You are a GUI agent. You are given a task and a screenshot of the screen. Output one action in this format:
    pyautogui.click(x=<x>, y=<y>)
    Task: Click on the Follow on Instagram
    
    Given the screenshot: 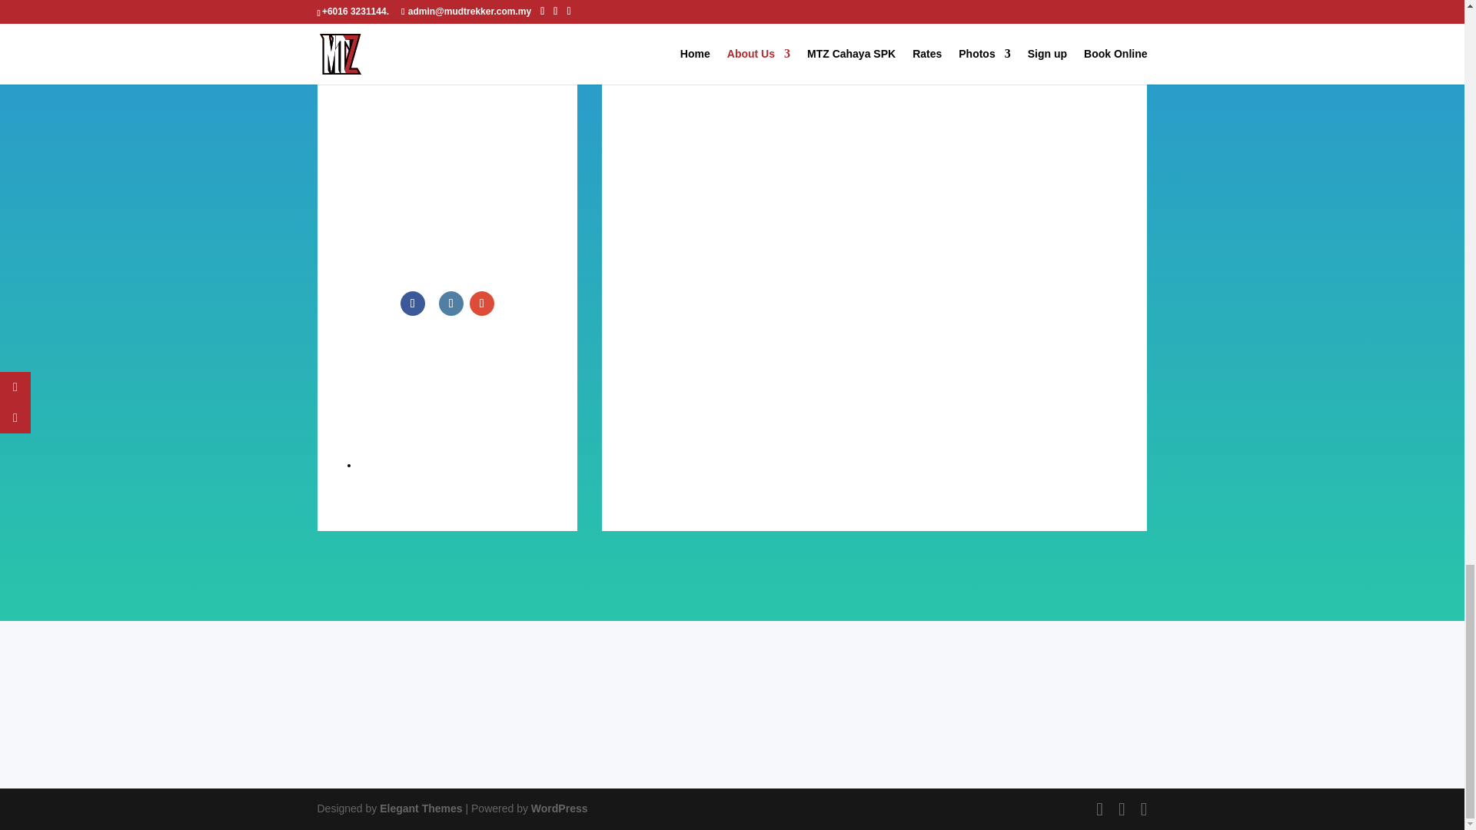 What is the action you would take?
    pyautogui.click(x=450, y=304)
    